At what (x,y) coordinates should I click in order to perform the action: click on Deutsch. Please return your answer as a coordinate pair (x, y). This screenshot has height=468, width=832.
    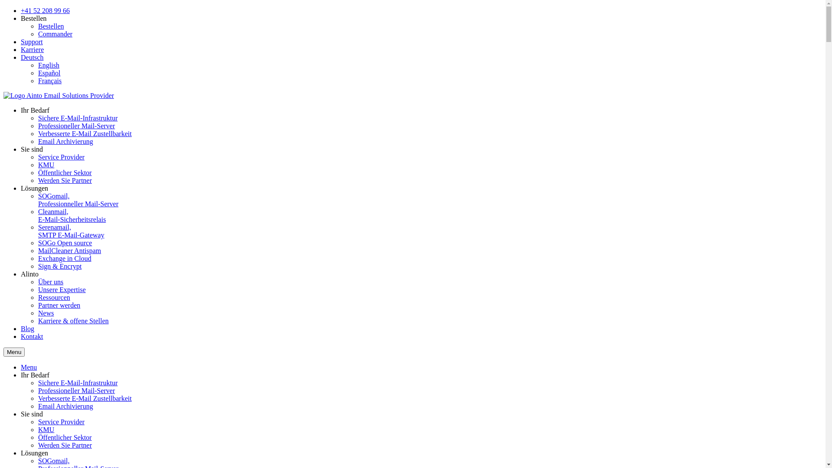
    Looking at the image, I should click on (32, 57).